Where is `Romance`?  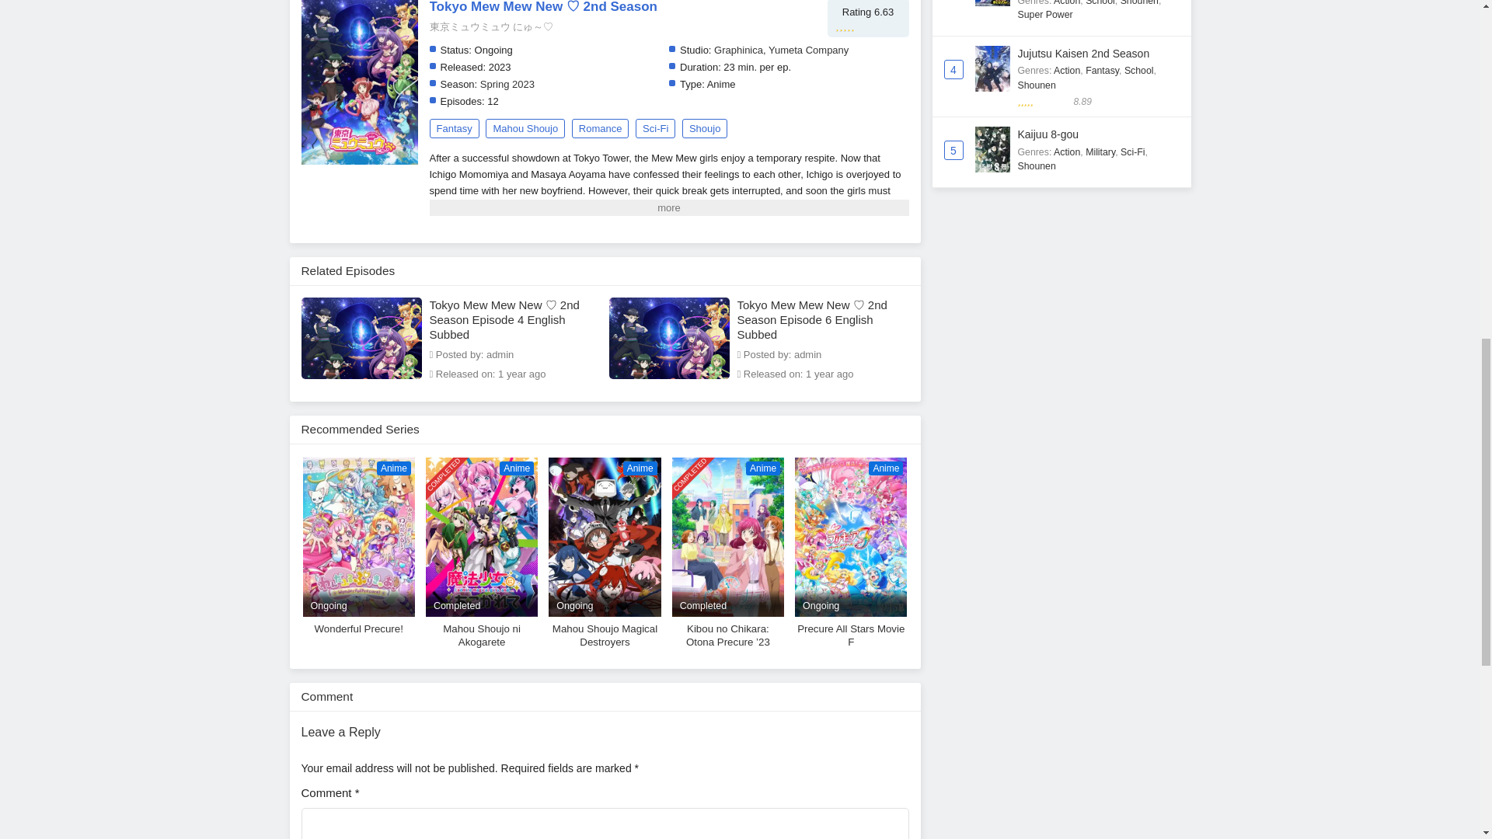 Romance is located at coordinates (600, 129).